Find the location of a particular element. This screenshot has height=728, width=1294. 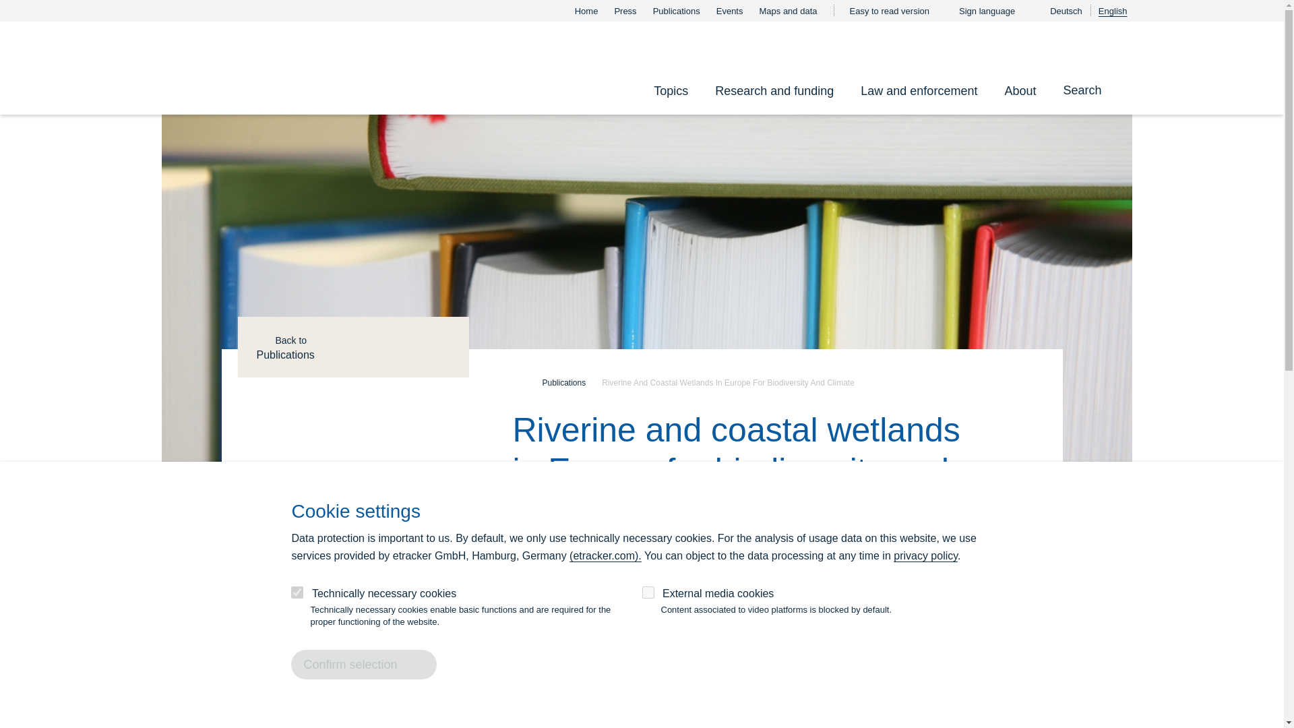

Easy to read version is located at coordinates (896, 11).